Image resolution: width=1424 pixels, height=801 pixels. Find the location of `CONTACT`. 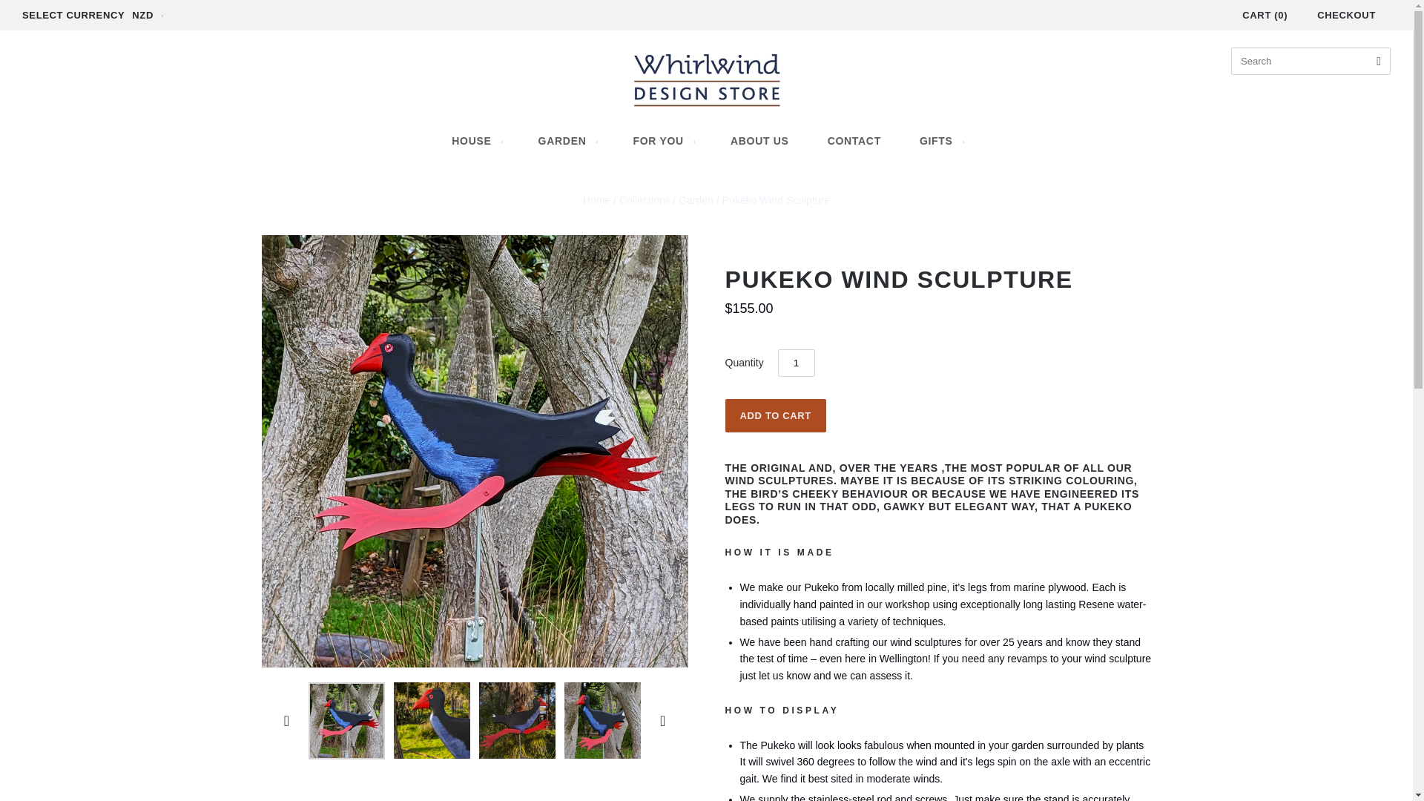

CONTACT is located at coordinates (854, 141).